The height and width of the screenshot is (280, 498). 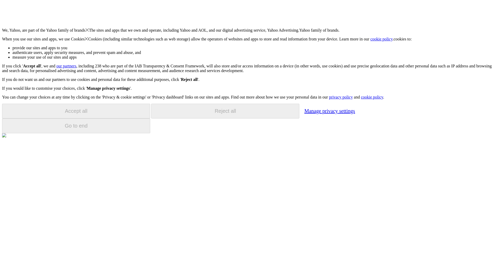 I want to click on cookie policy, so click(x=382, y=39).